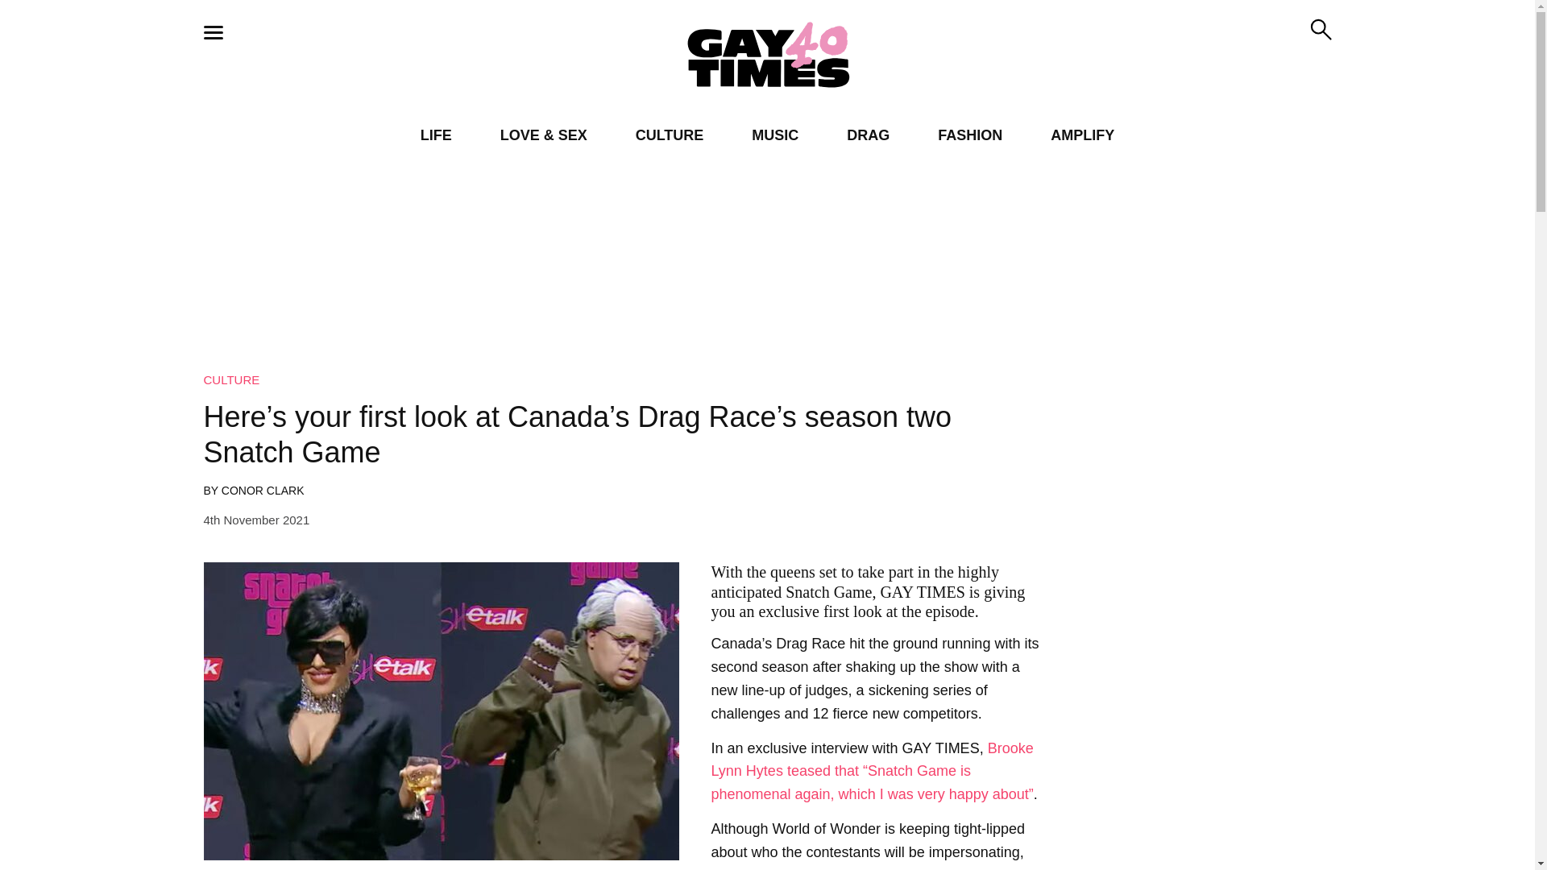 This screenshot has width=1547, height=870. Describe the element at coordinates (970, 135) in the screenshot. I see `FASHION` at that location.